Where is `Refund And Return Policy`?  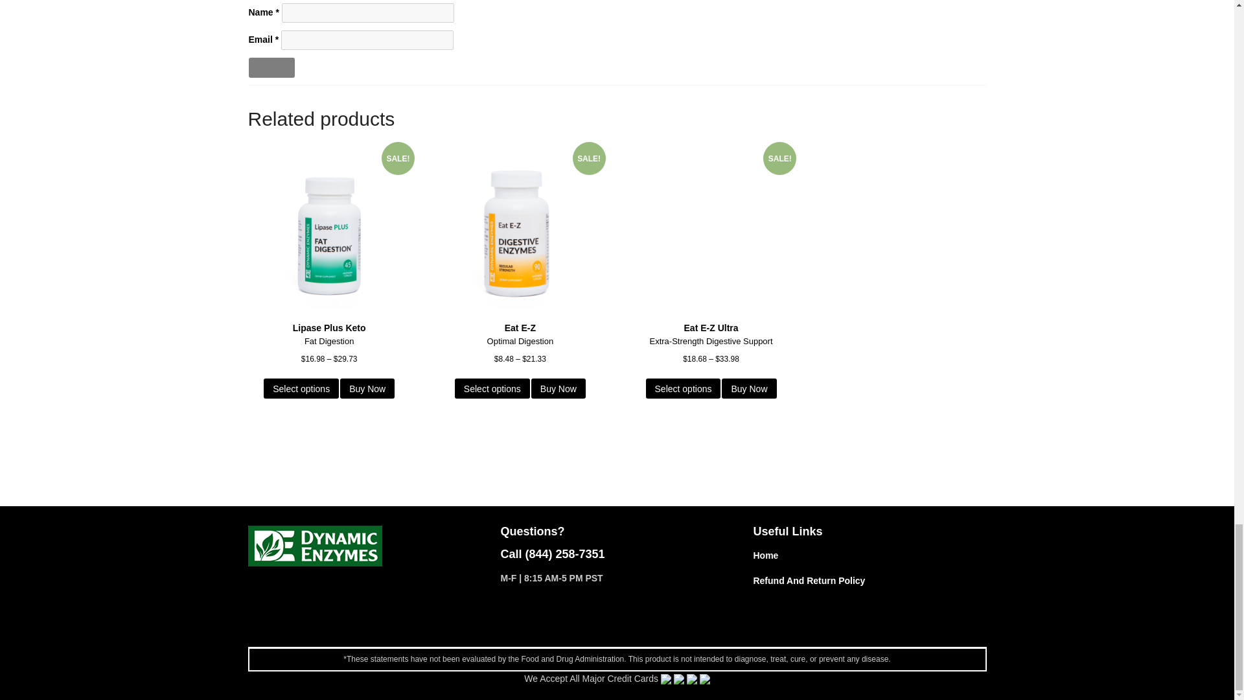 Refund And Return Policy is located at coordinates (809, 580).